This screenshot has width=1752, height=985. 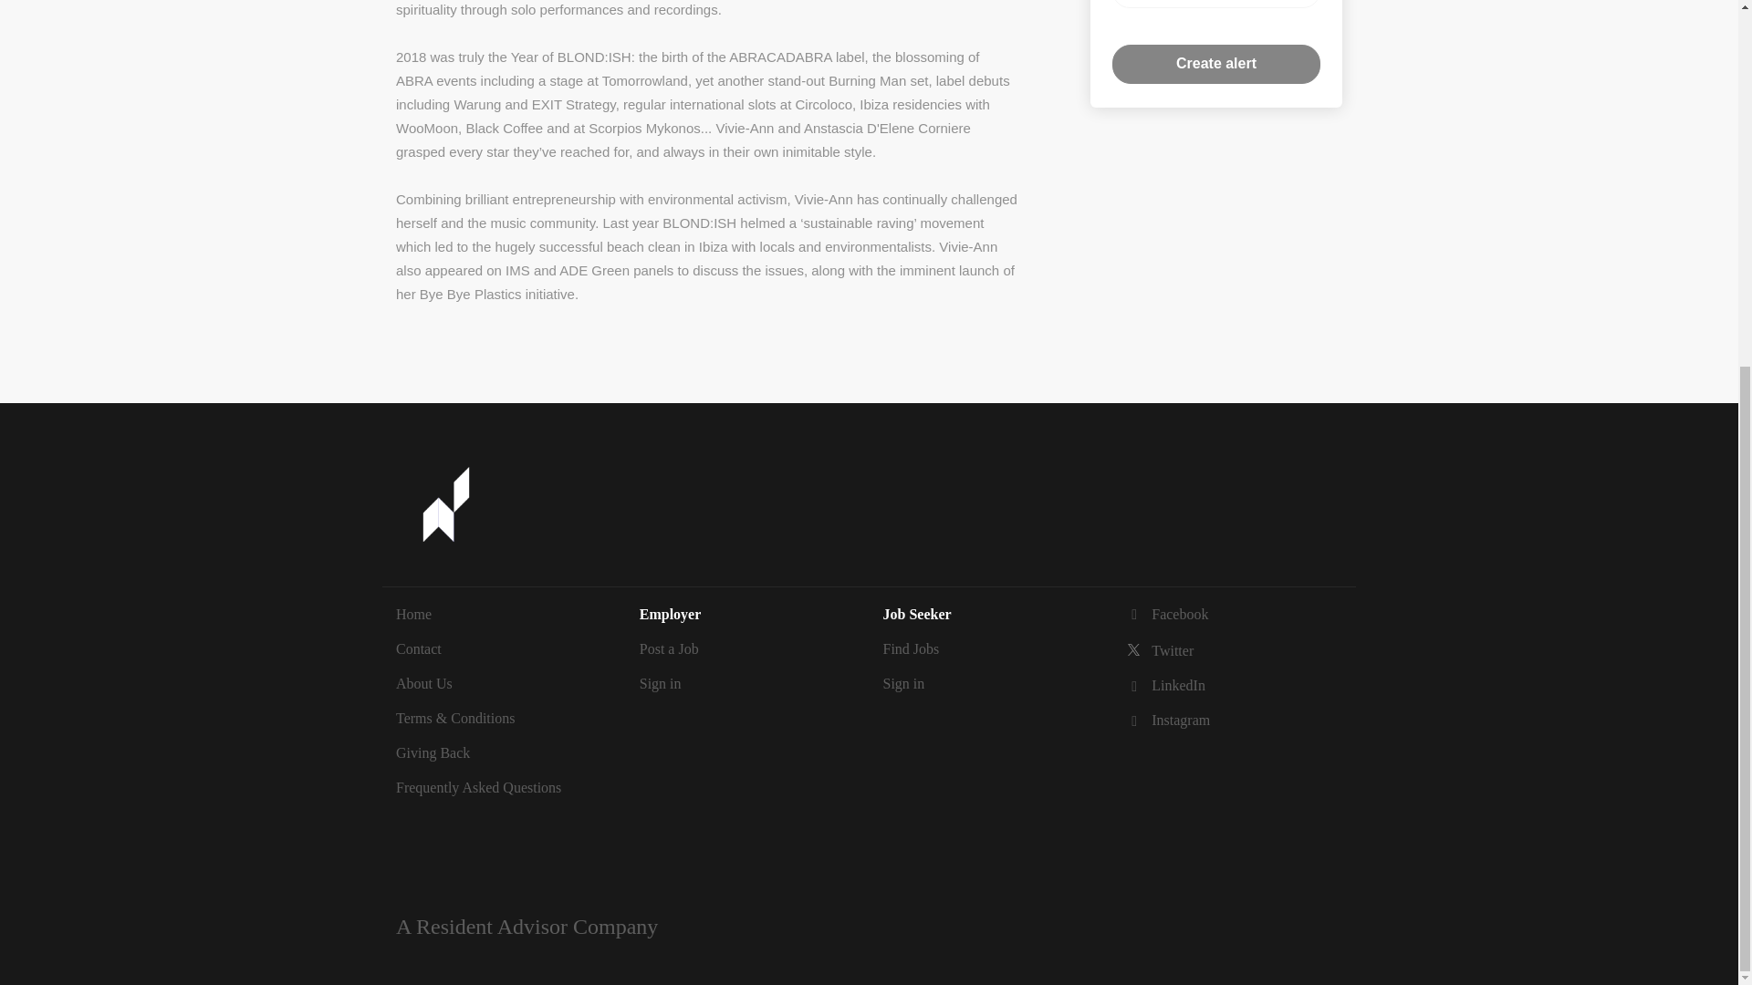 I want to click on Contact, so click(x=418, y=649).